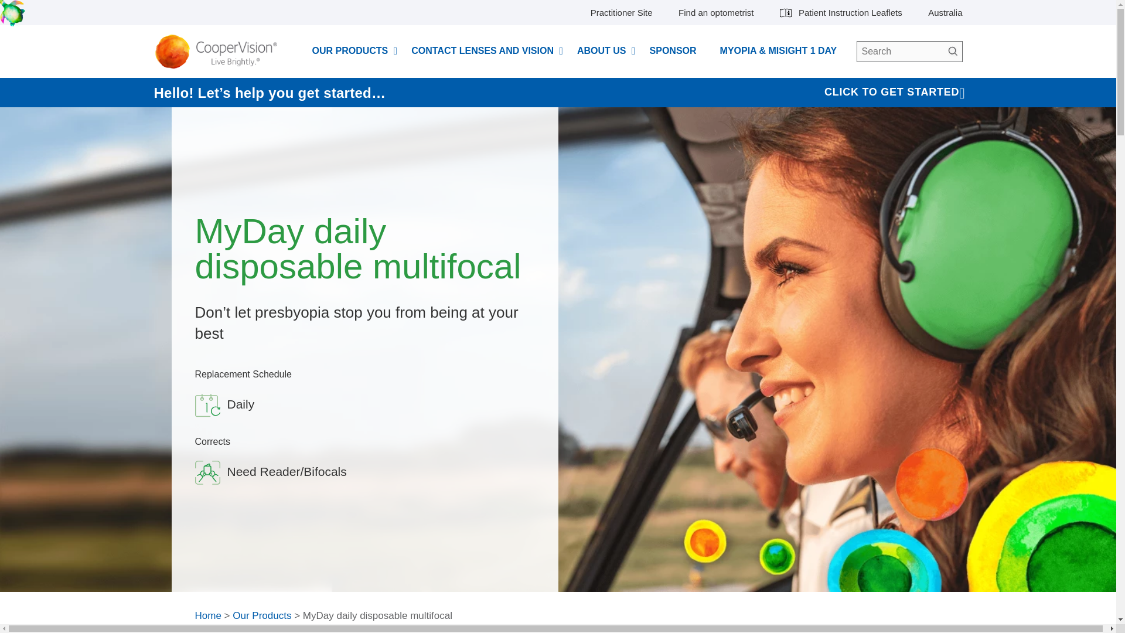 This screenshot has height=633, width=1125. Describe the element at coordinates (909, 52) in the screenshot. I see `Enter the terms you wish to search for.` at that location.